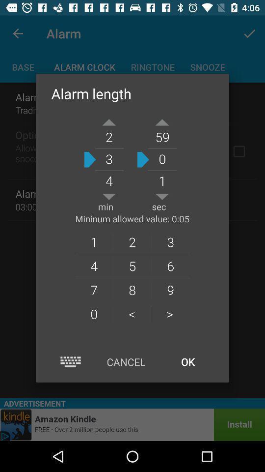  I want to click on turn off the 4 item, so click(94, 265).